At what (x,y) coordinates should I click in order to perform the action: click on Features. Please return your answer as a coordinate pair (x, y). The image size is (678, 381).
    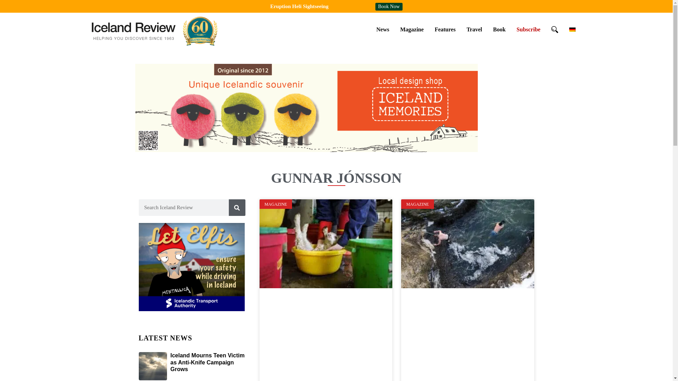
    Looking at the image, I should click on (445, 29).